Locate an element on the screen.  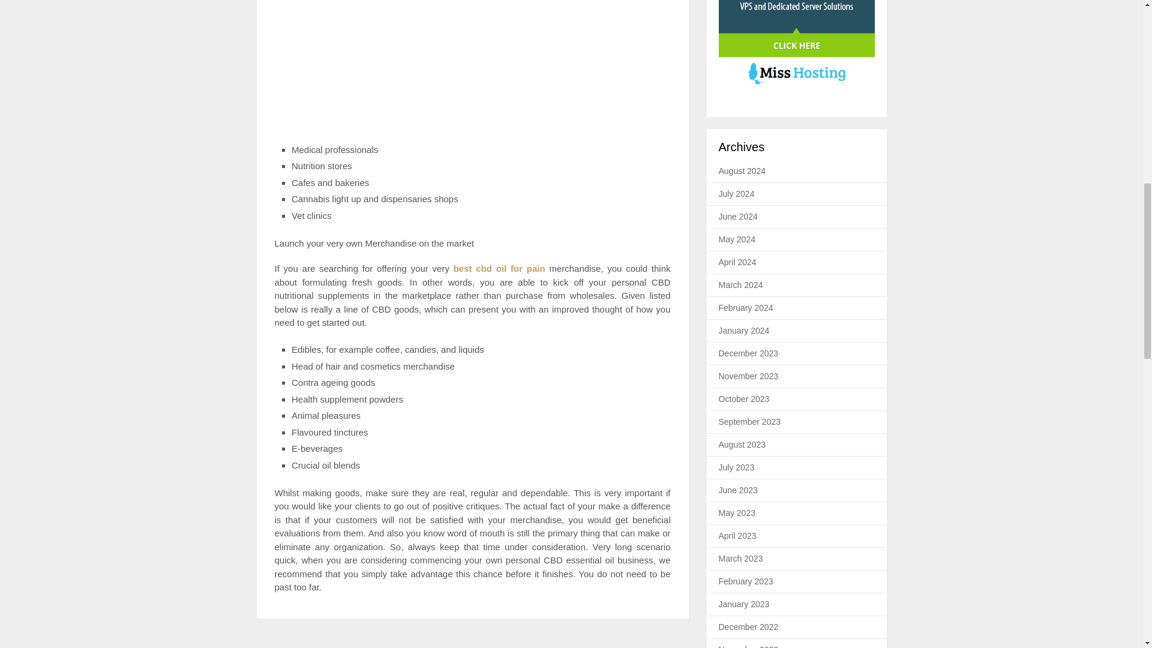
best cbd oil for pain is located at coordinates (499, 268).